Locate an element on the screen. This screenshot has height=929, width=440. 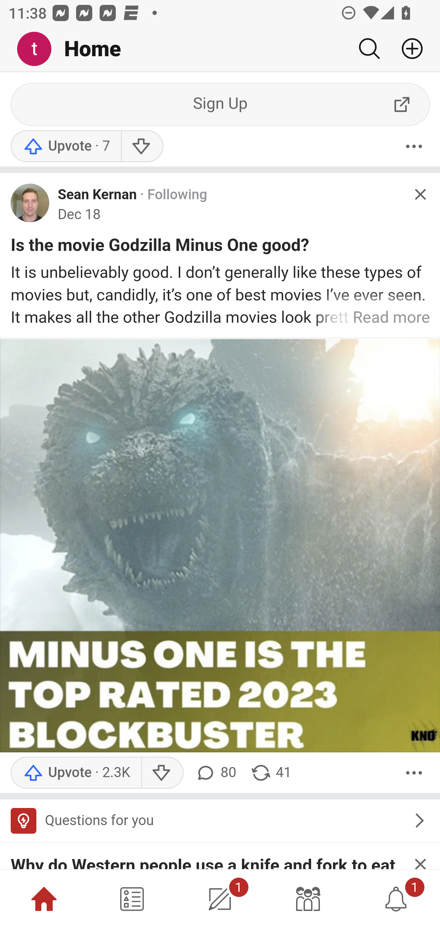
Me is located at coordinates (38, 49).